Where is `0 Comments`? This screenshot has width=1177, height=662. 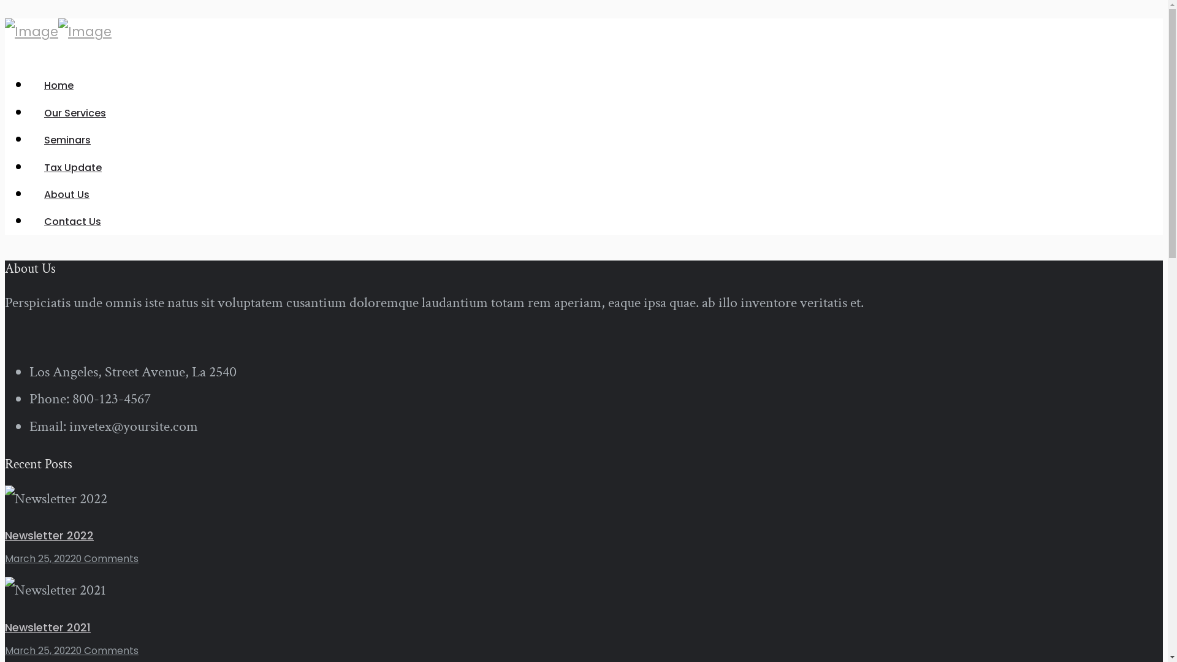
0 Comments is located at coordinates (107, 559).